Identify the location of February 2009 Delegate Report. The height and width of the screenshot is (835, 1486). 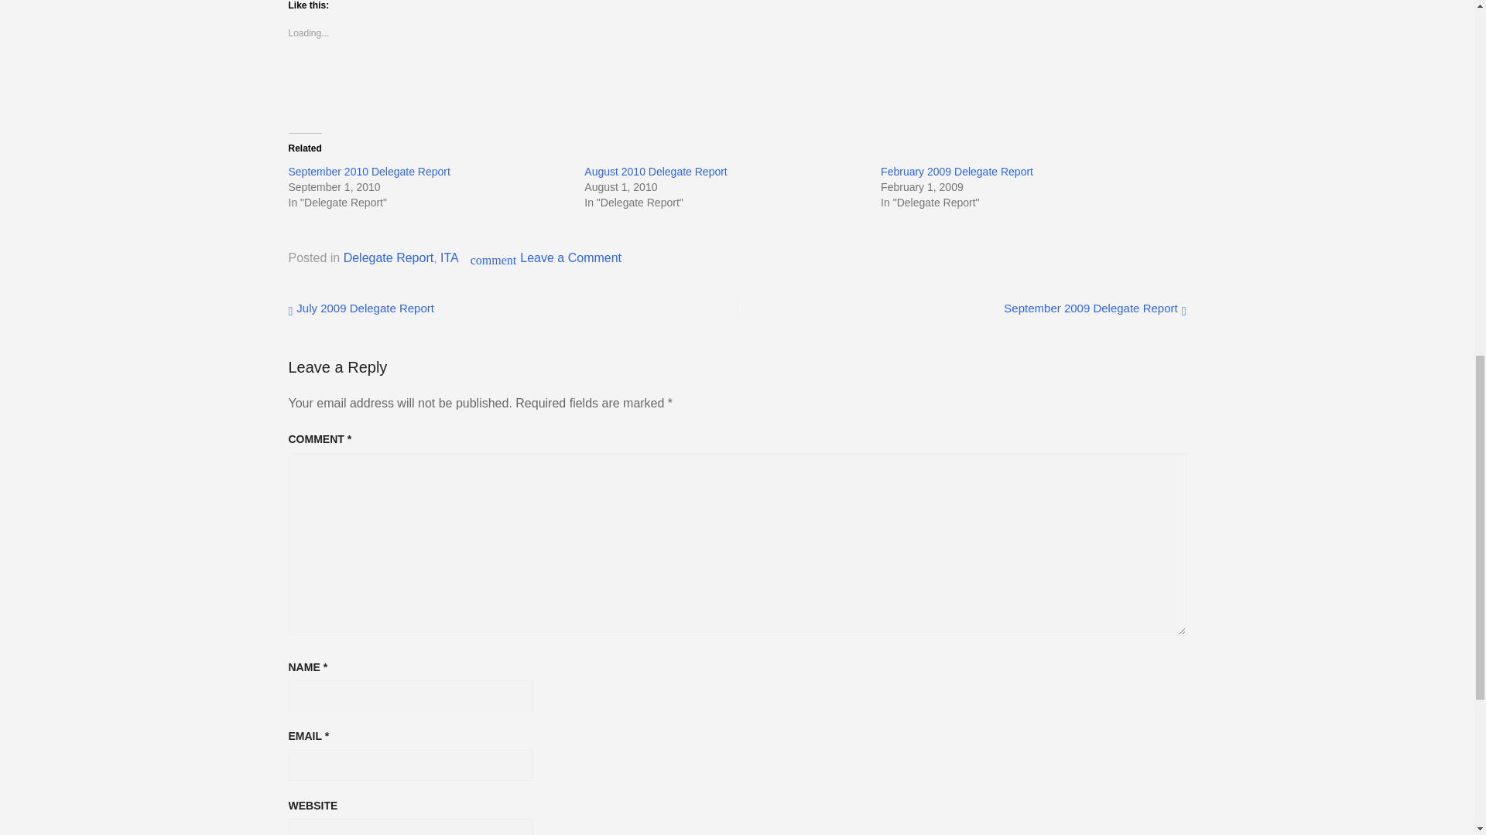
(957, 172).